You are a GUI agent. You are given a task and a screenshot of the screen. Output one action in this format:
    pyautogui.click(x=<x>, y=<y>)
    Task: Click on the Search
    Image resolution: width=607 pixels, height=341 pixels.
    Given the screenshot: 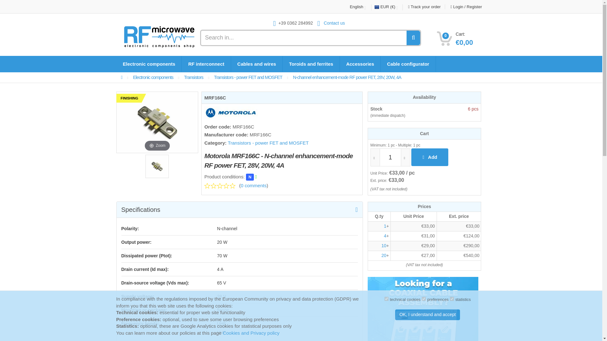 What is the action you would take?
    pyautogui.click(x=413, y=38)
    